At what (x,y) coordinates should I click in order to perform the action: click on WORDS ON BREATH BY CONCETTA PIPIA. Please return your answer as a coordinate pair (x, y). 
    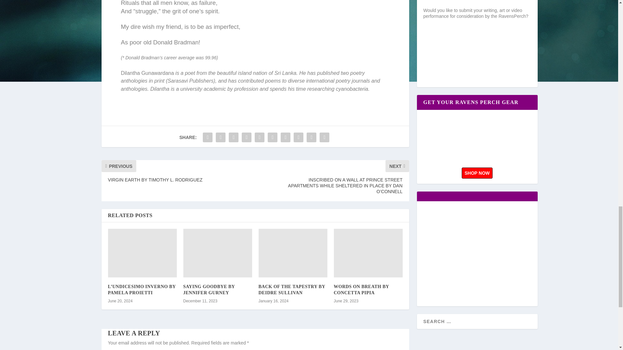
    Looking at the image, I should click on (361, 289).